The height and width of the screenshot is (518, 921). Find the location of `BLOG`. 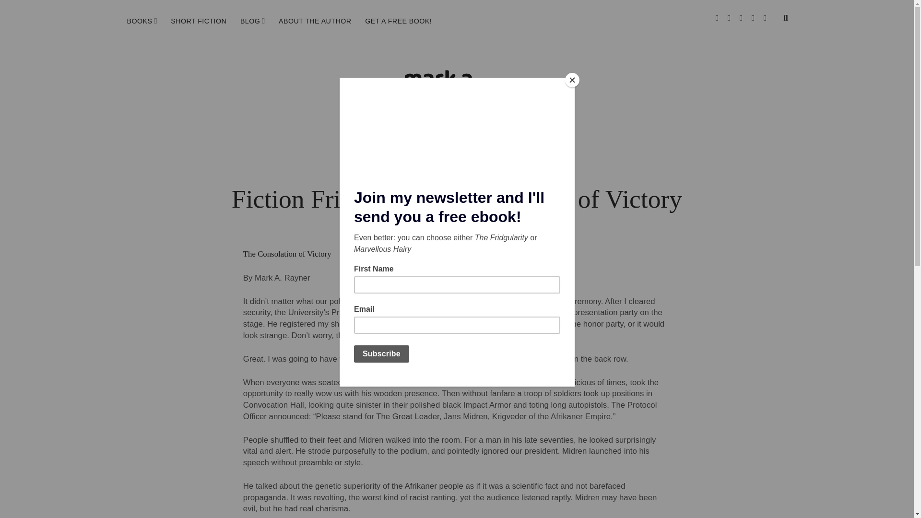

BLOG is located at coordinates (250, 21).